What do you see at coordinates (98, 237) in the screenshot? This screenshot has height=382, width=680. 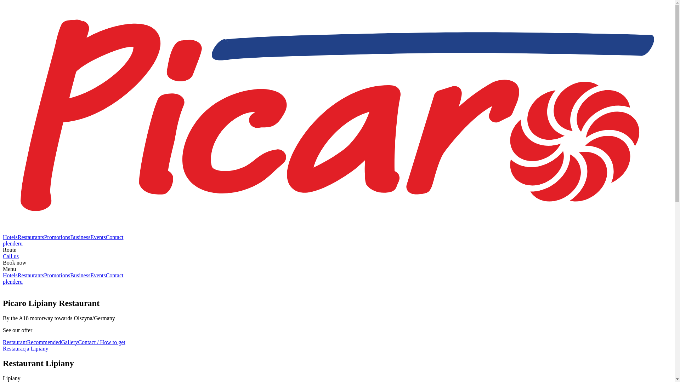 I see `Events` at bounding box center [98, 237].